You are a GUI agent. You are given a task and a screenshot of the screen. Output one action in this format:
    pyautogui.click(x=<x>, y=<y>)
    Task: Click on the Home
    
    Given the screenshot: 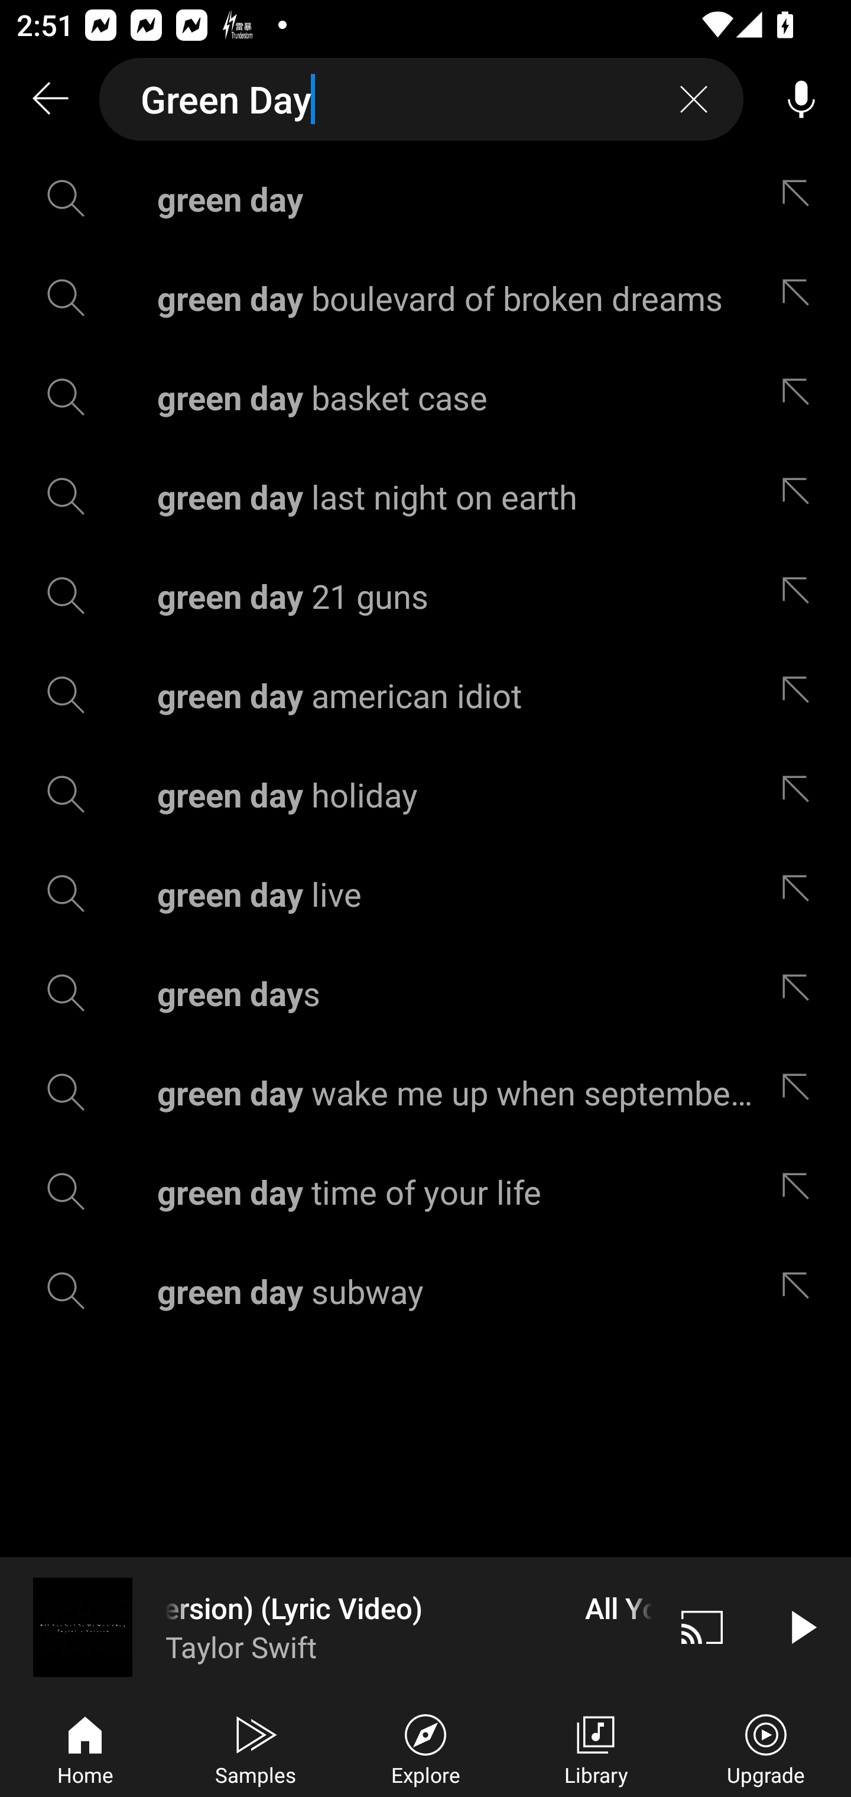 What is the action you would take?
    pyautogui.click(x=85, y=1747)
    